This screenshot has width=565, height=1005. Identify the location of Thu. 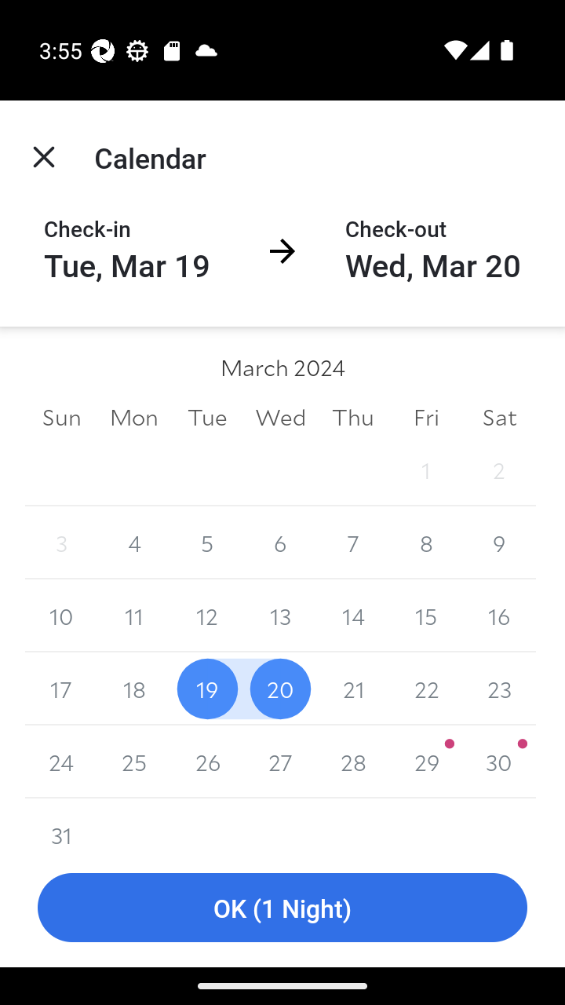
(353, 416).